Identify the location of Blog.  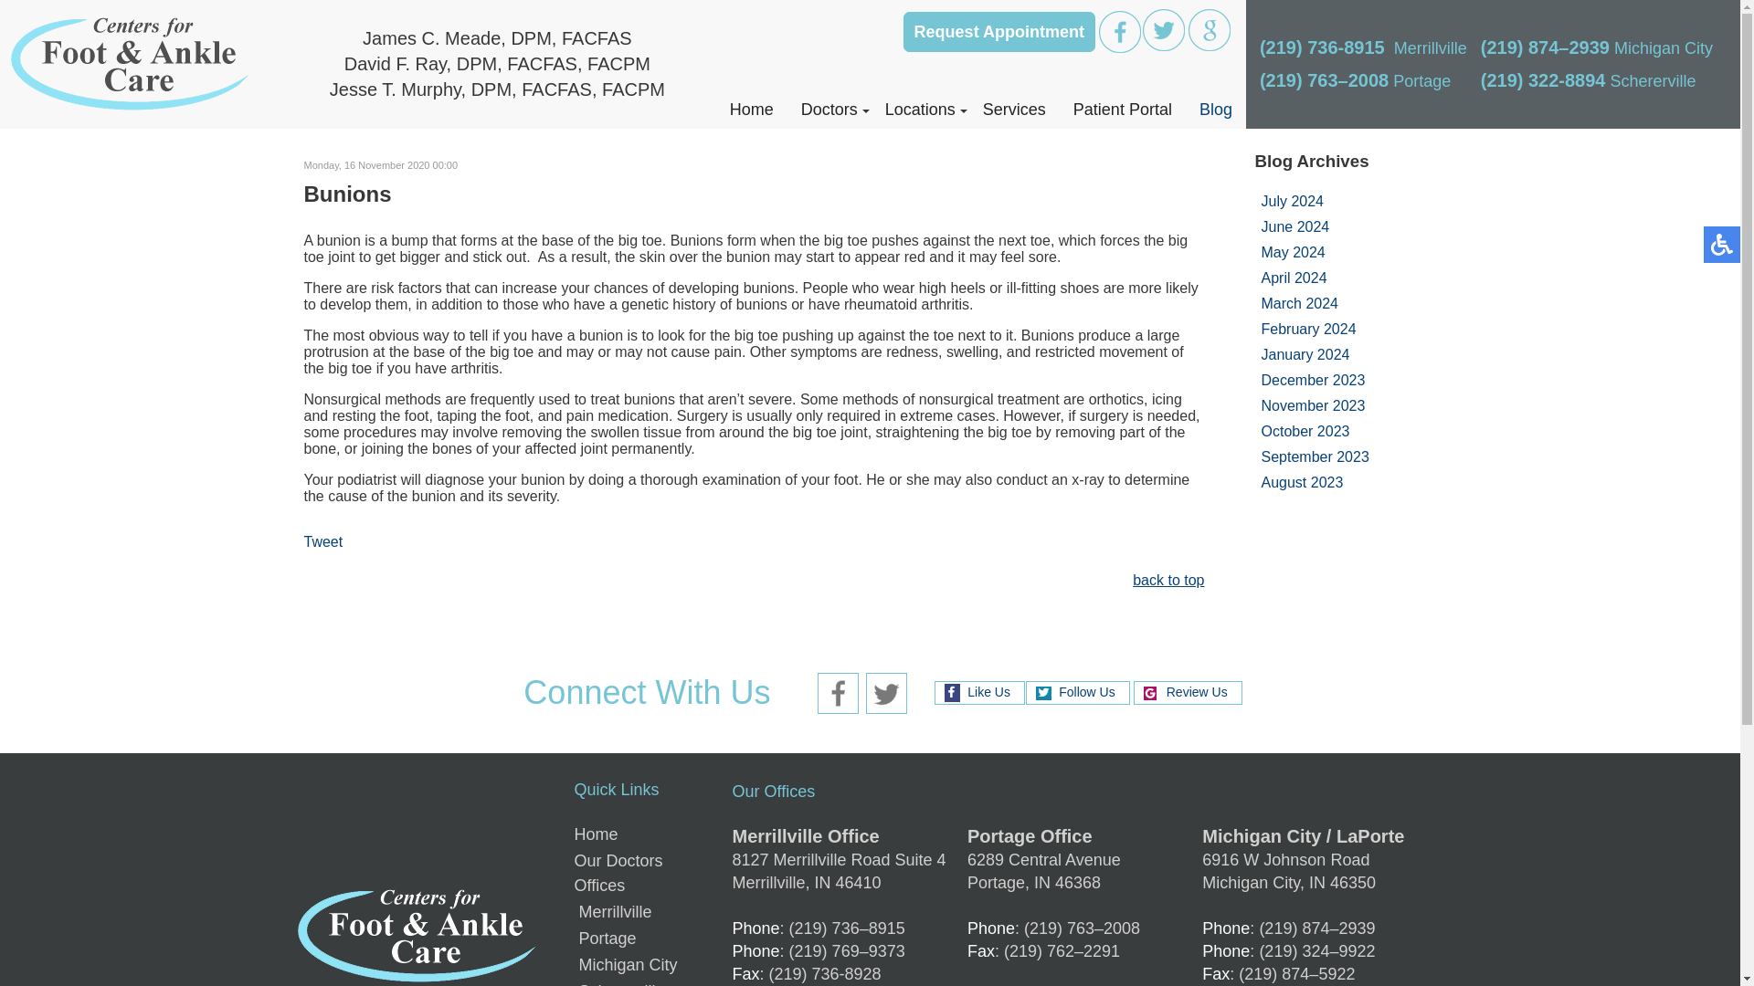
(1216, 110).